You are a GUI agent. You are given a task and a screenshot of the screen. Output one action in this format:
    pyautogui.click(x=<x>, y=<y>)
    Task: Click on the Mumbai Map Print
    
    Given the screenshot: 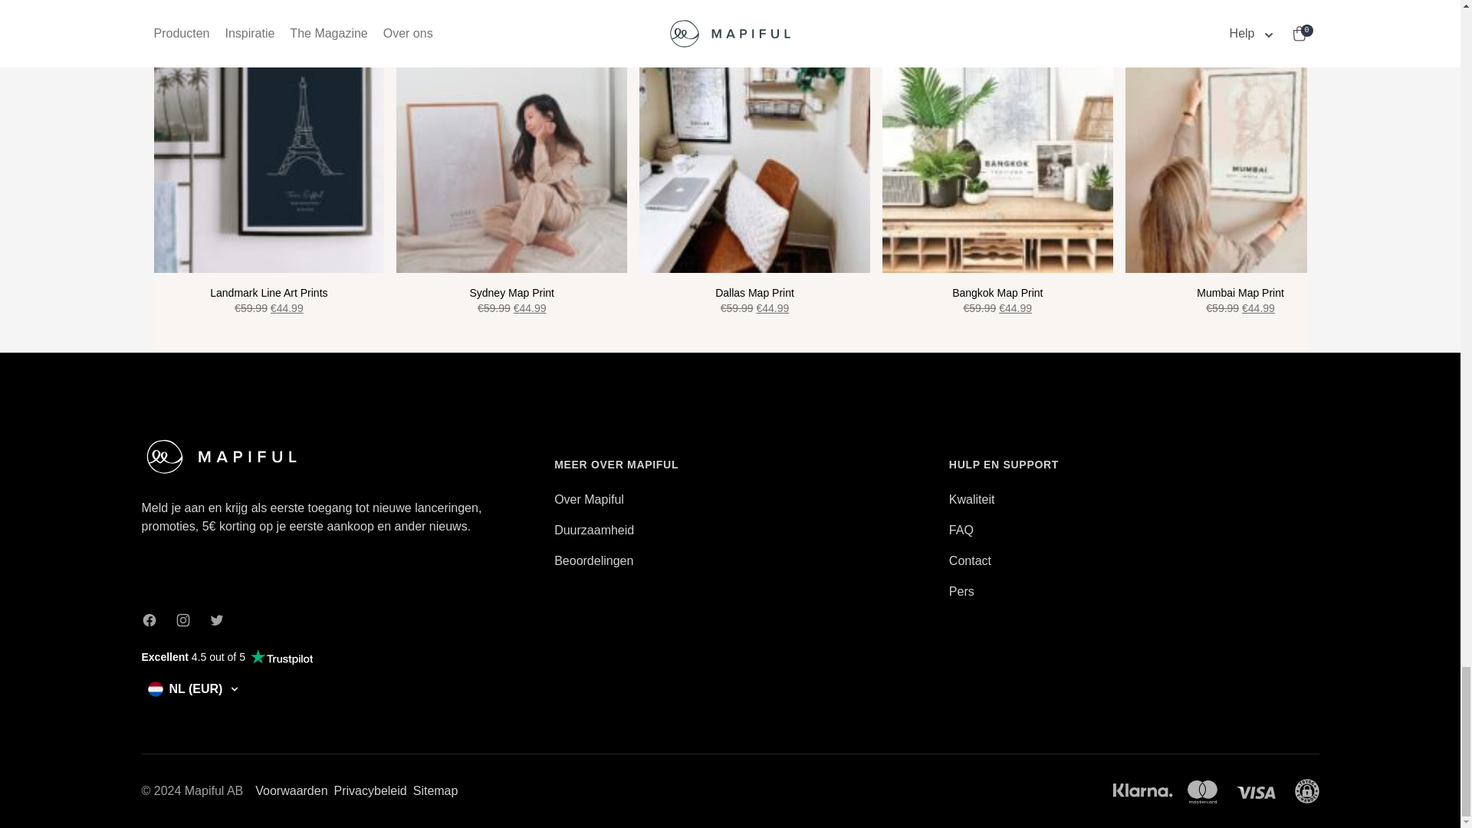 What is the action you would take?
    pyautogui.click(x=1240, y=301)
    